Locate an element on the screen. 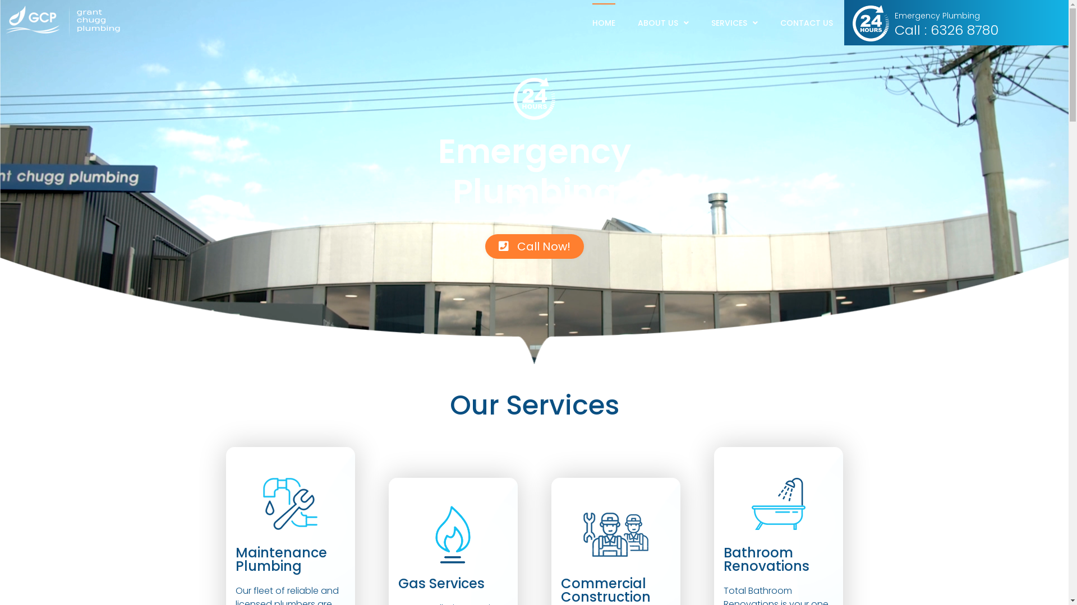 This screenshot has width=1077, height=605. HOME is located at coordinates (604, 23).